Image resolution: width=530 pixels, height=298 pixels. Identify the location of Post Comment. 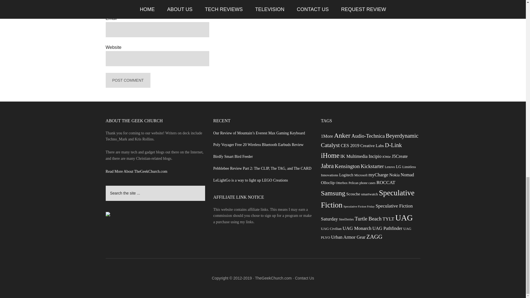
(128, 80).